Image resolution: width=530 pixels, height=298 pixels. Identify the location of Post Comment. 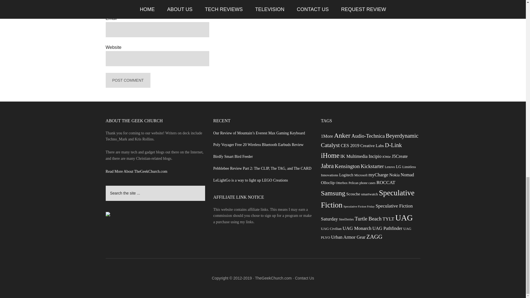
(128, 80).